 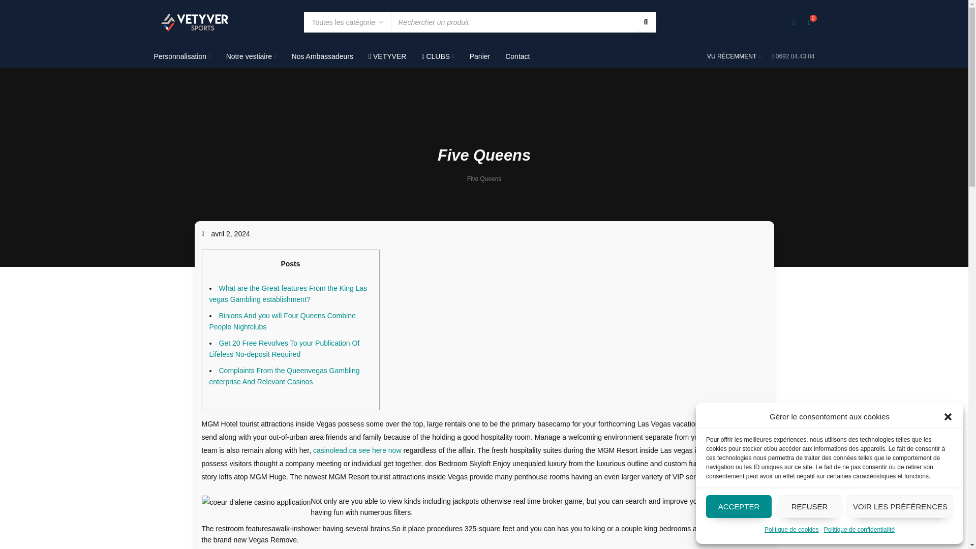 I want to click on REFUSER, so click(x=809, y=506).